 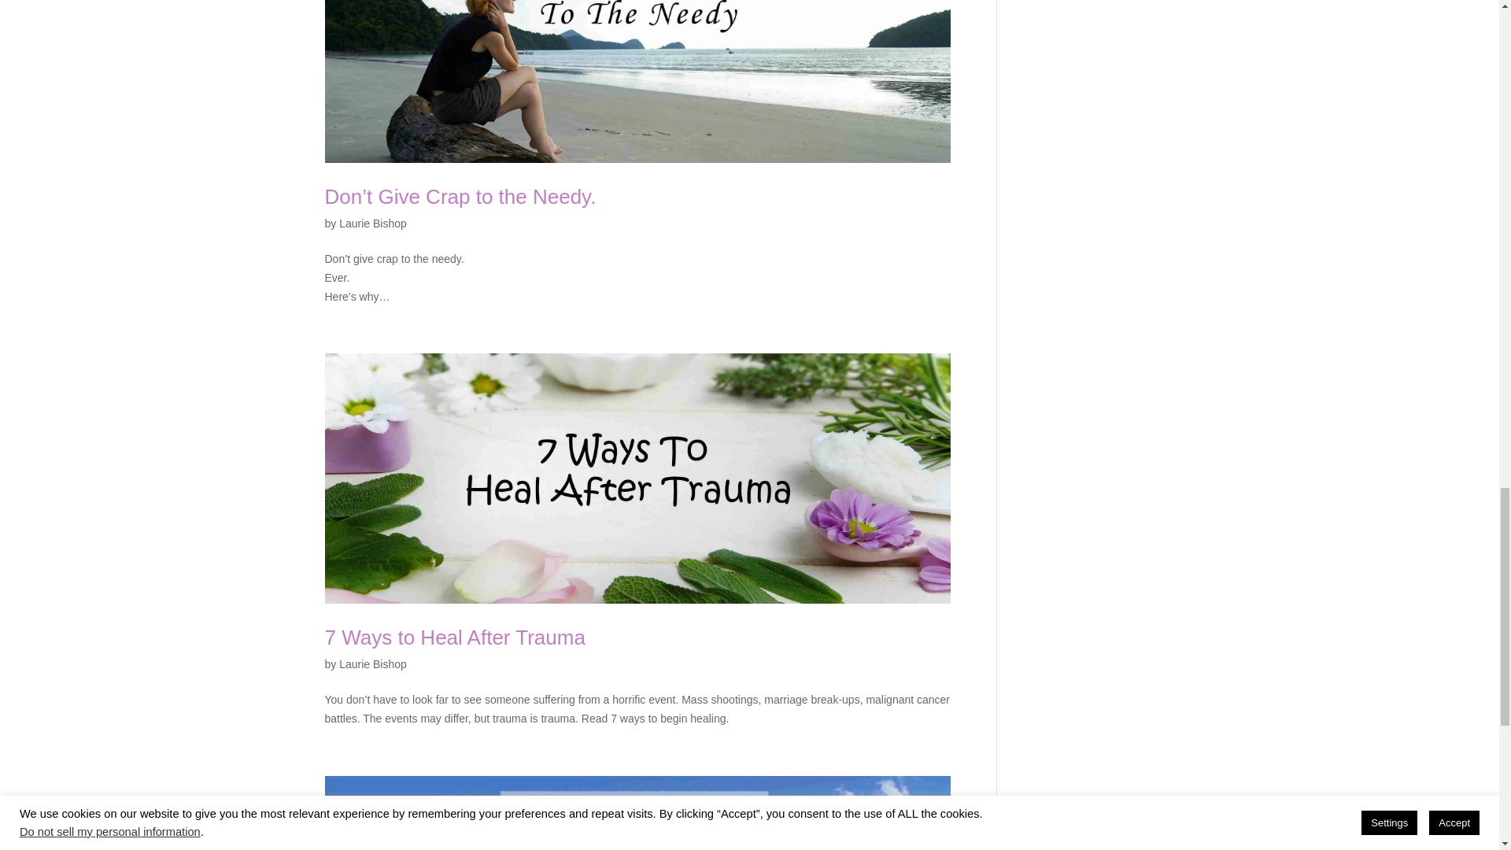 What do you see at coordinates (372, 224) in the screenshot?
I see `Laurie Bishop` at bounding box center [372, 224].